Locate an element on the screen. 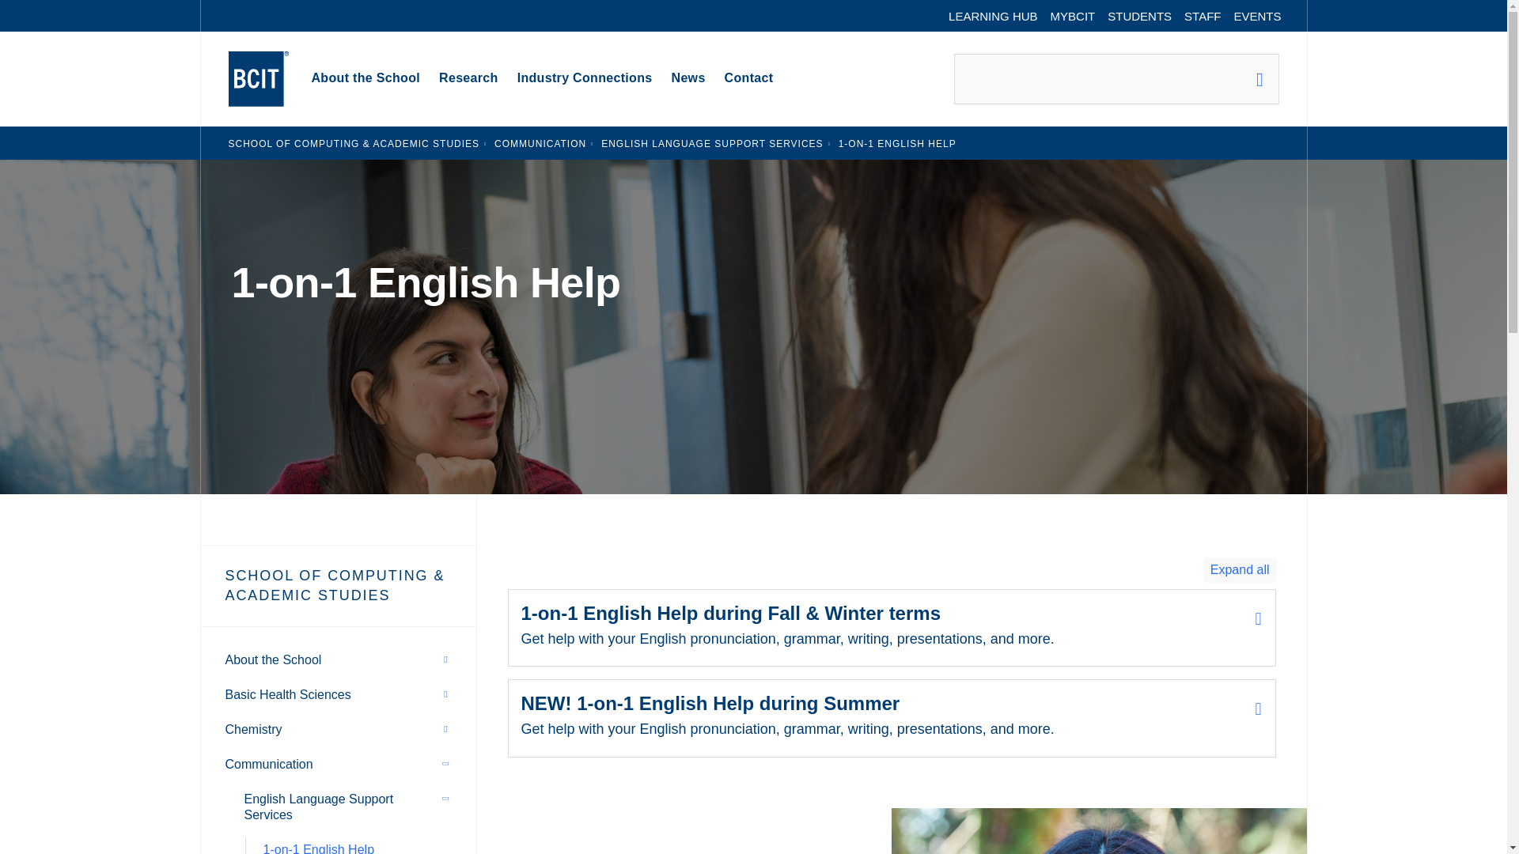 This screenshot has height=854, width=1519. EVENTS is located at coordinates (1256, 16).